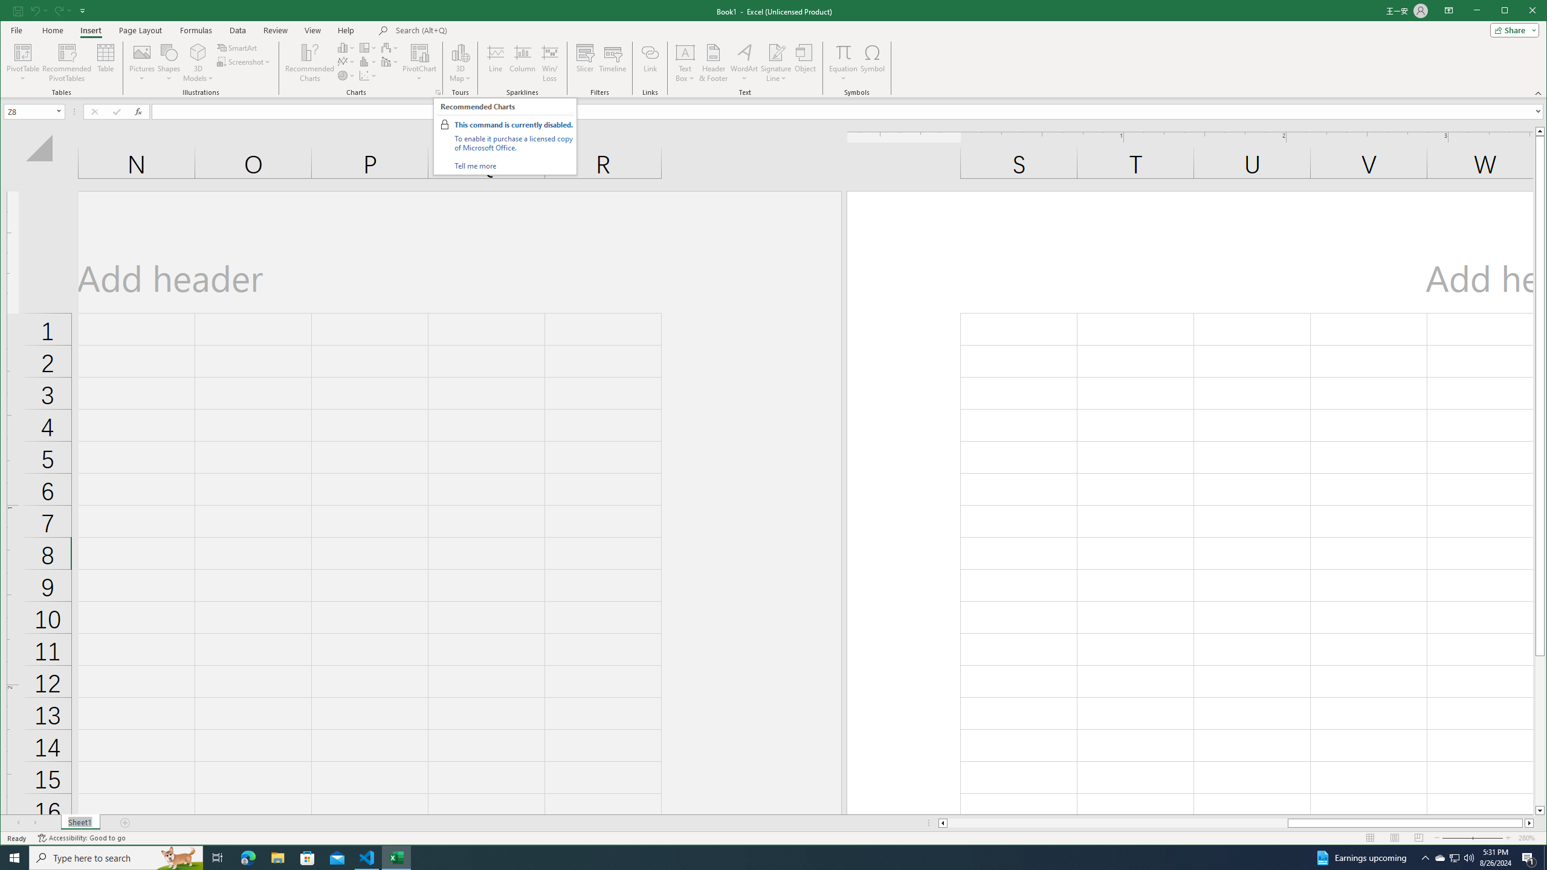  I want to click on Visual Studio Code - 1 running window, so click(367, 858).